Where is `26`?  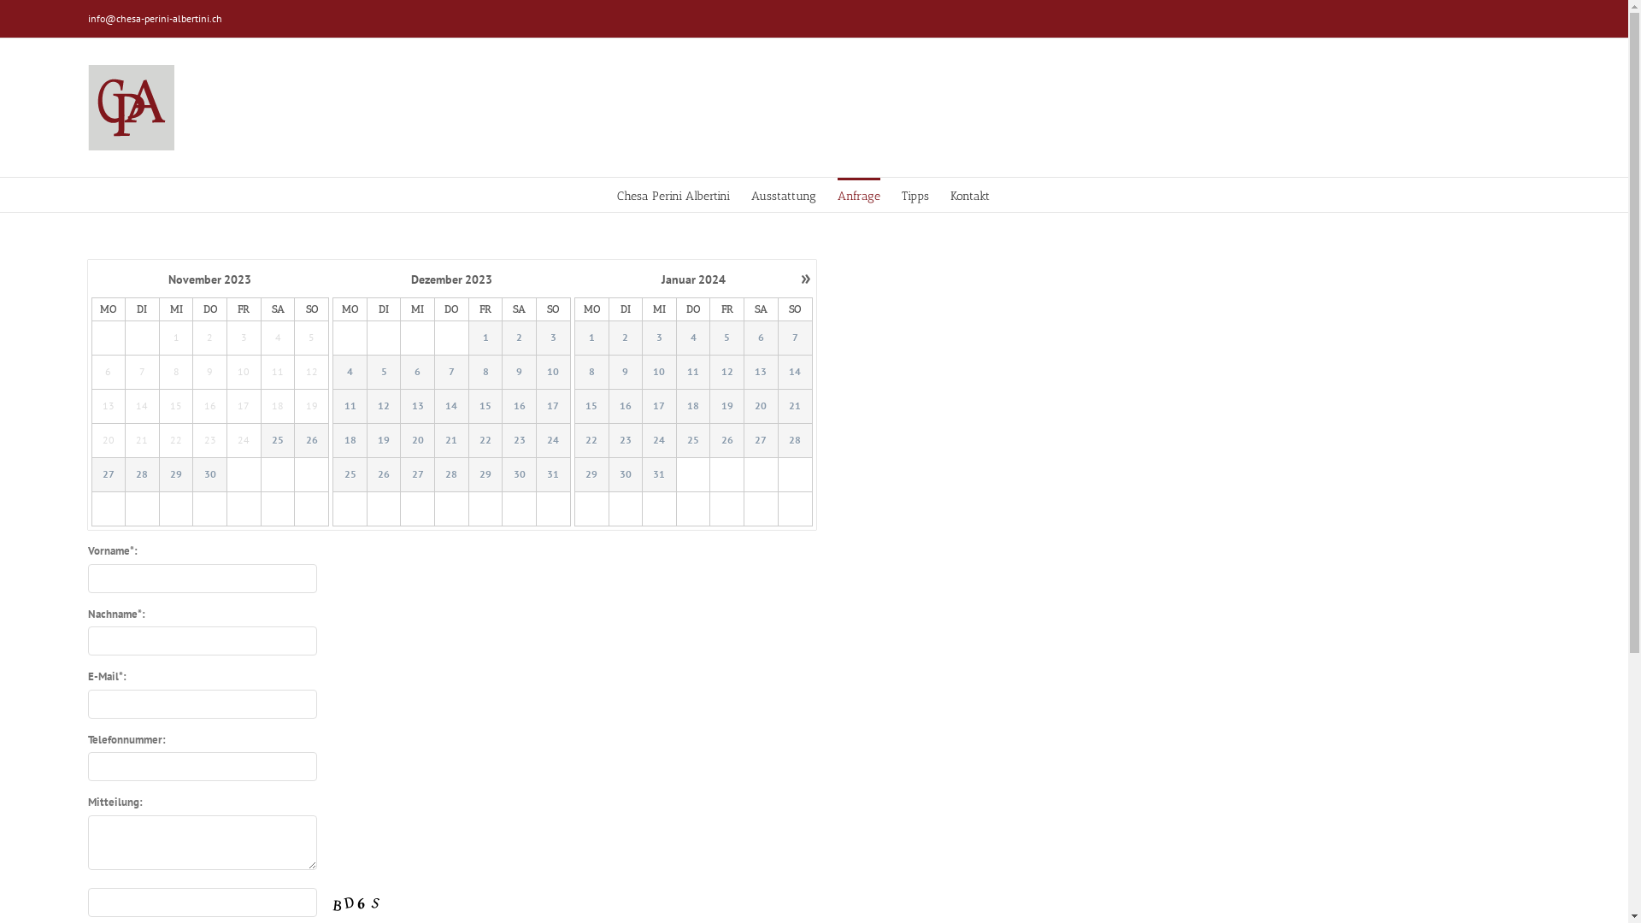 26 is located at coordinates (726, 441).